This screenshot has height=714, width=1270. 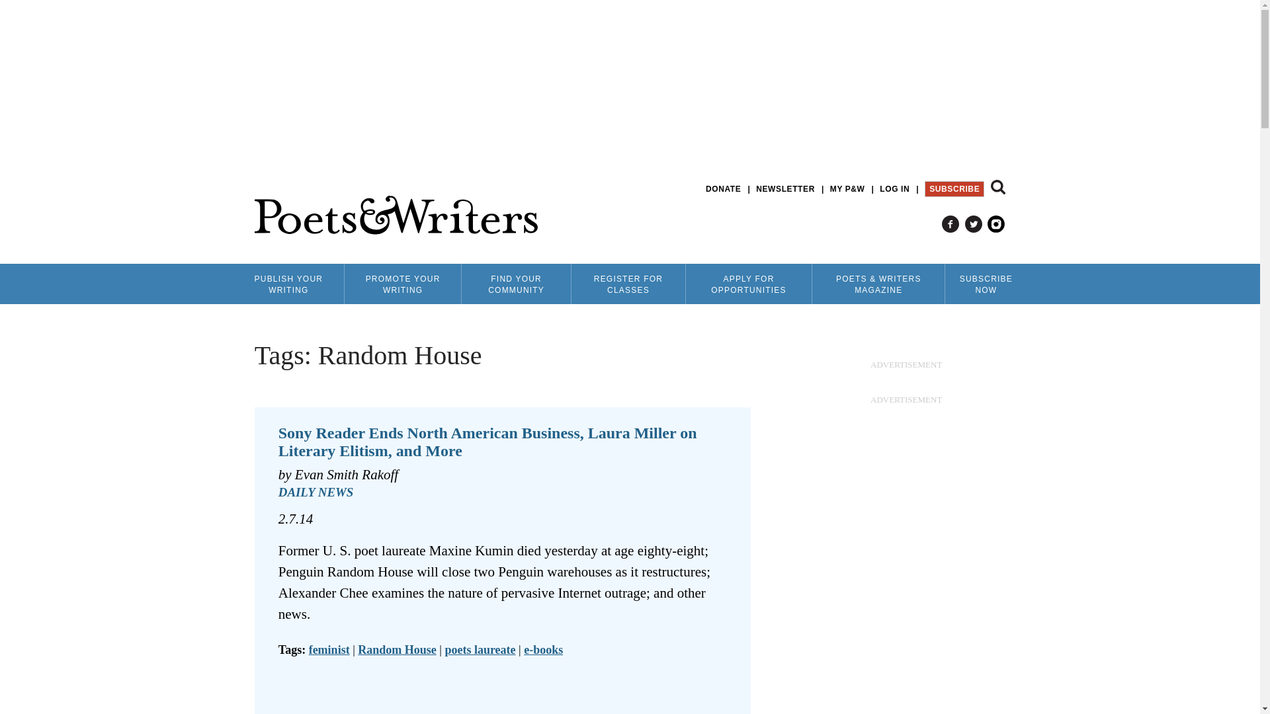 I want to click on SUBSCRIBE, so click(x=954, y=189).